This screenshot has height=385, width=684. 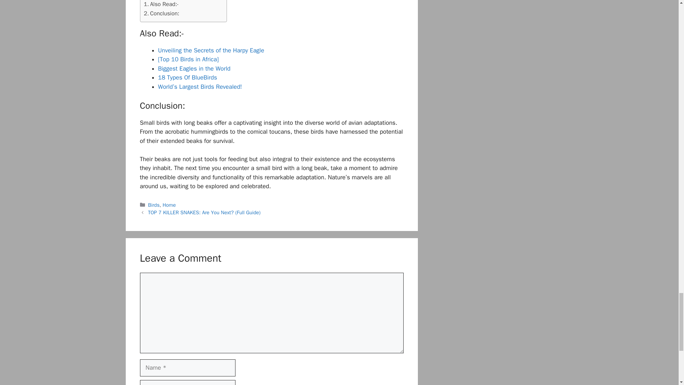 I want to click on Birds, so click(x=154, y=205).